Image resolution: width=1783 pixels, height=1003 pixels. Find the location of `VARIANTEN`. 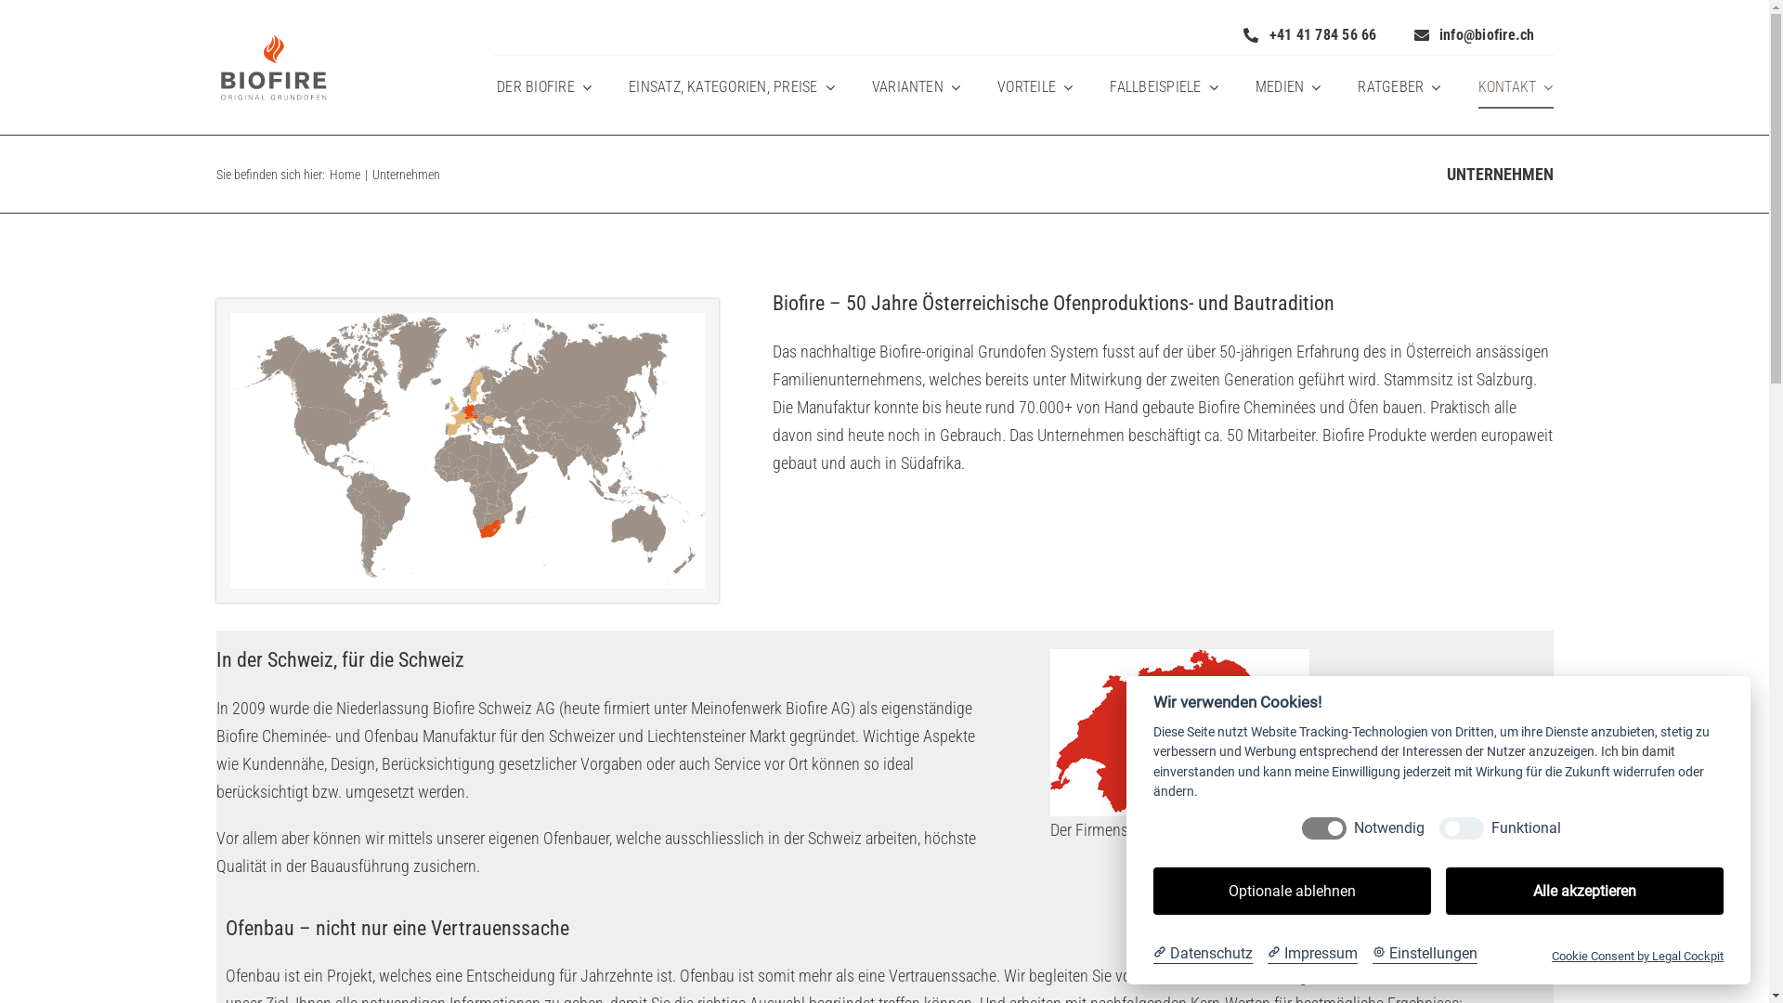

VARIANTEN is located at coordinates (916, 87).